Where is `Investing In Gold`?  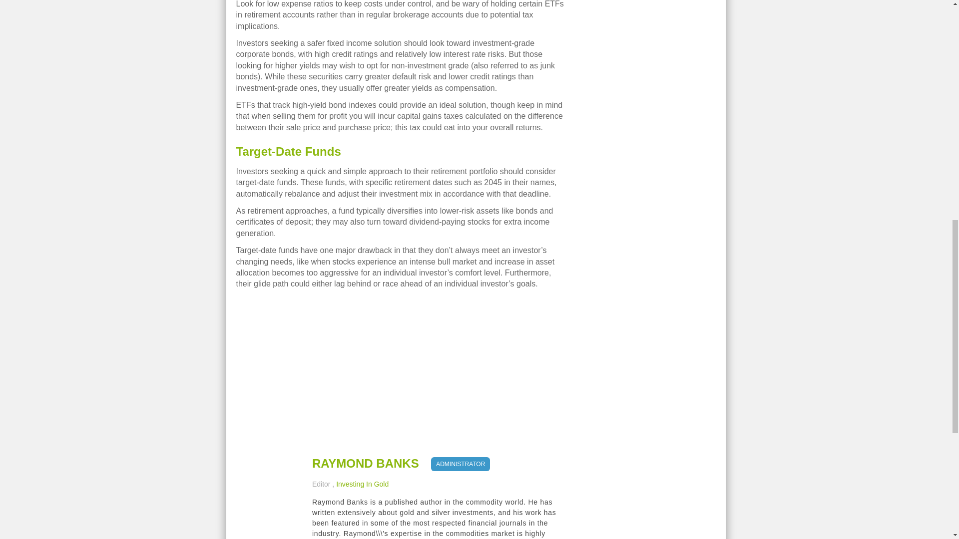 Investing In Gold is located at coordinates (362, 484).